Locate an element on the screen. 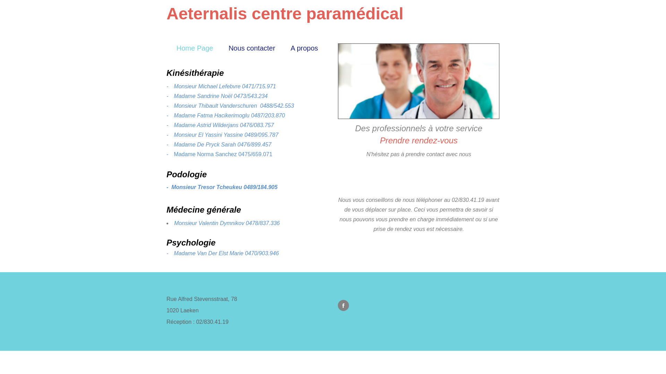 The image size is (666, 374). Facebook is located at coordinates (343, 305).